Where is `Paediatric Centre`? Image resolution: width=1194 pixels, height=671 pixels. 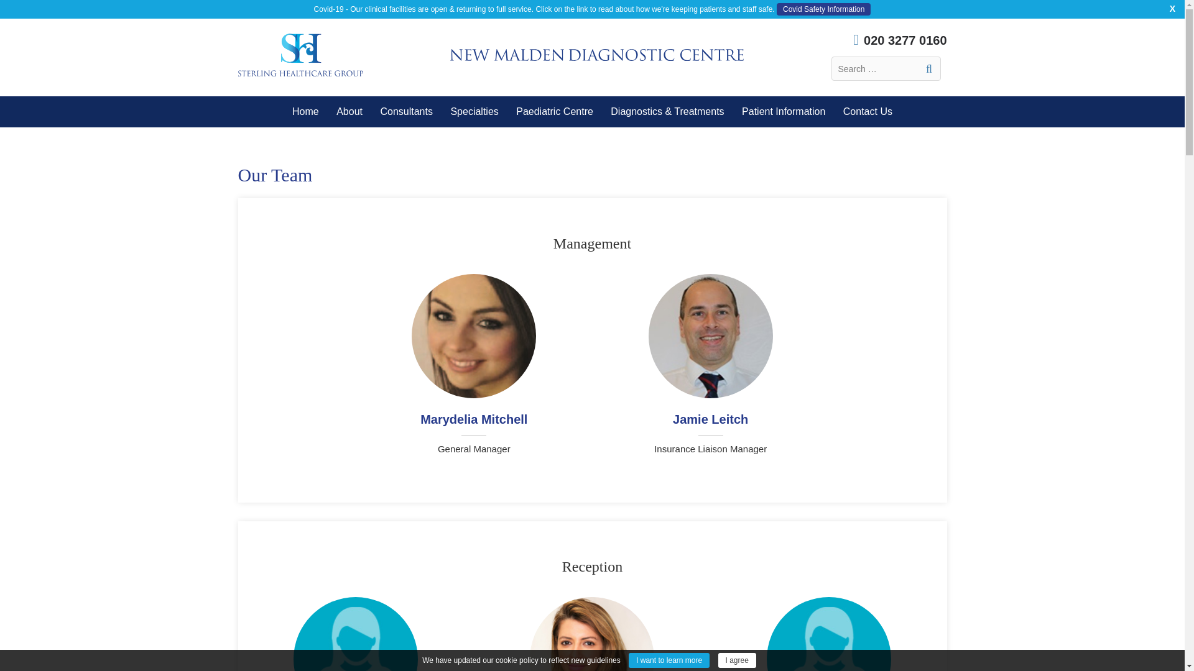
Paediatric Centre is located at coordinates (555, 112).